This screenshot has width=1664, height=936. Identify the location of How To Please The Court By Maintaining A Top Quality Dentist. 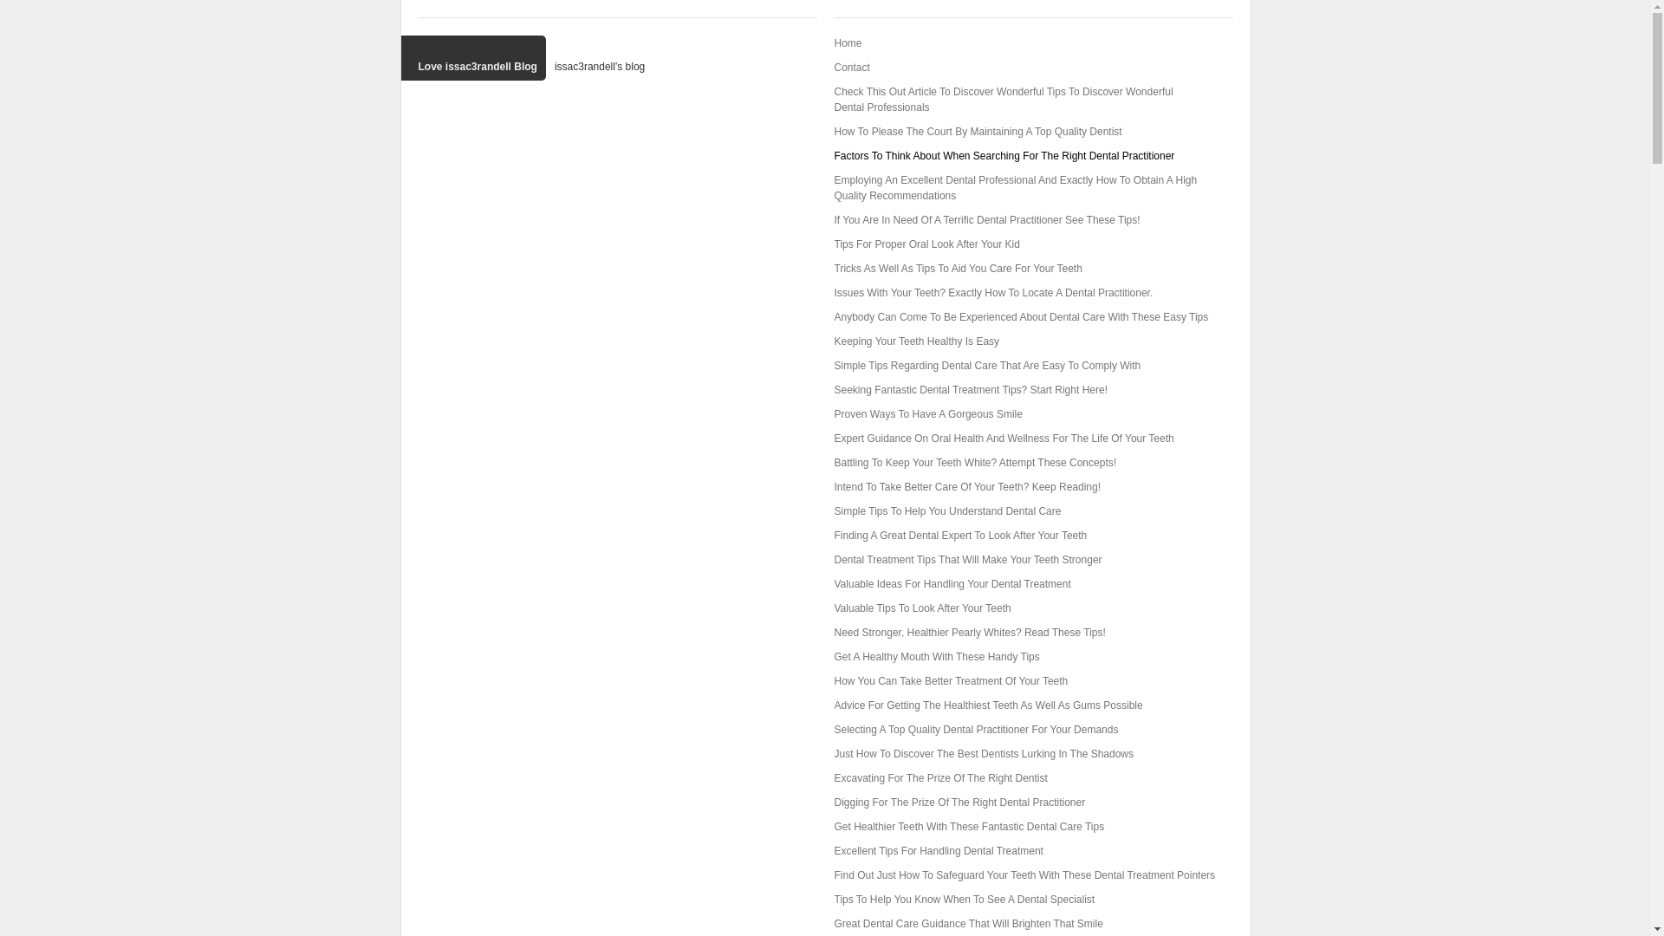
(978, 131).